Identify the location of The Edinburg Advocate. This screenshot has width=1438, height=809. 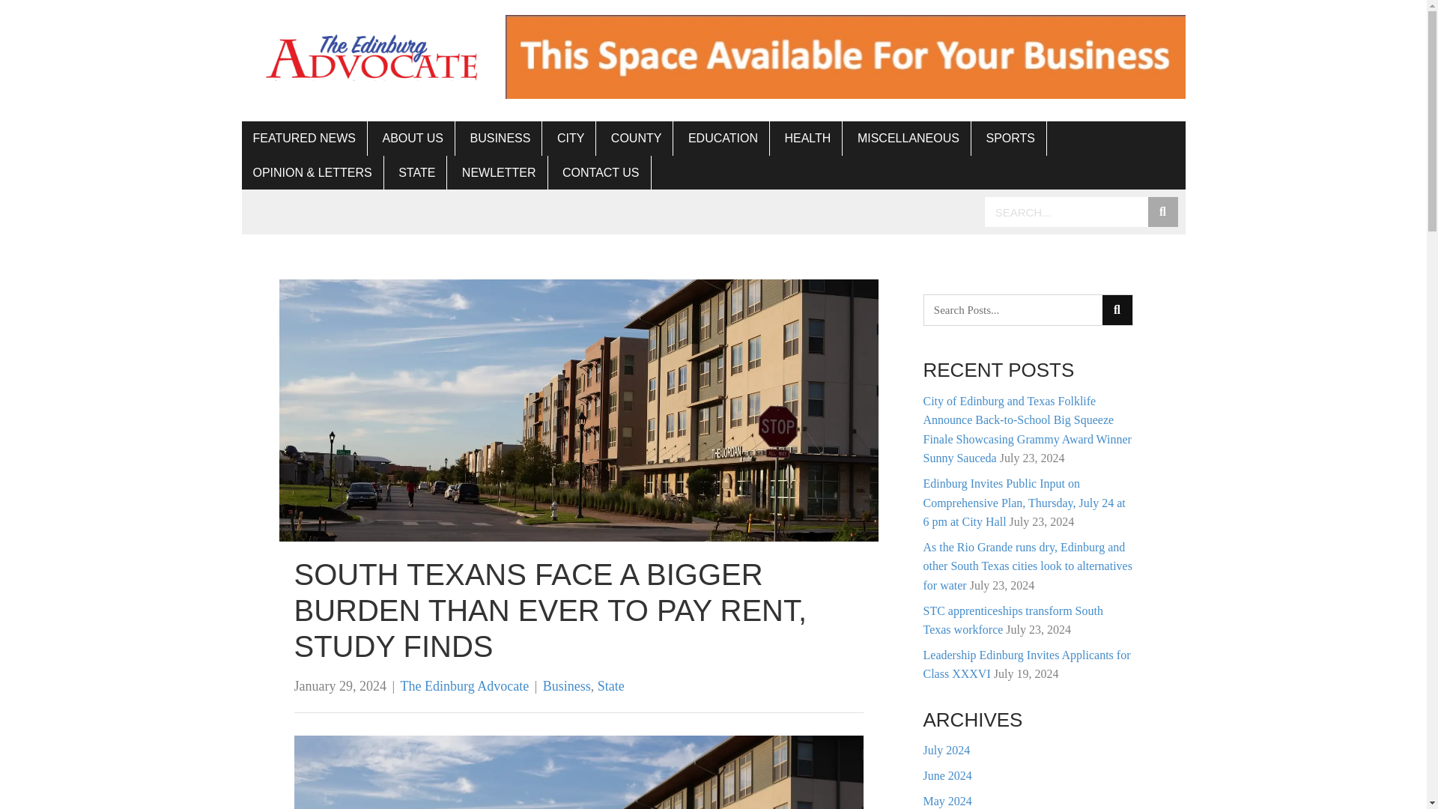
(464, 686).